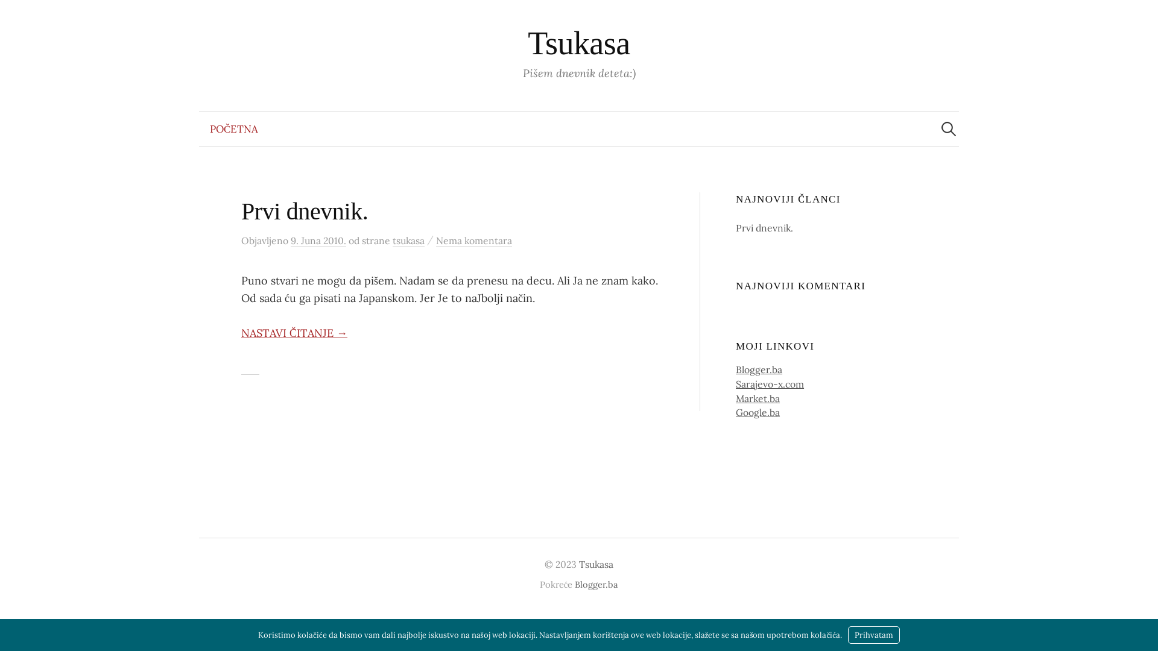 This screenshot has width=1158, height=651. What do you see at coordinates (759, 370) in the screenshot?
I see `Blogger.ba` at bounding box center [759, 370].